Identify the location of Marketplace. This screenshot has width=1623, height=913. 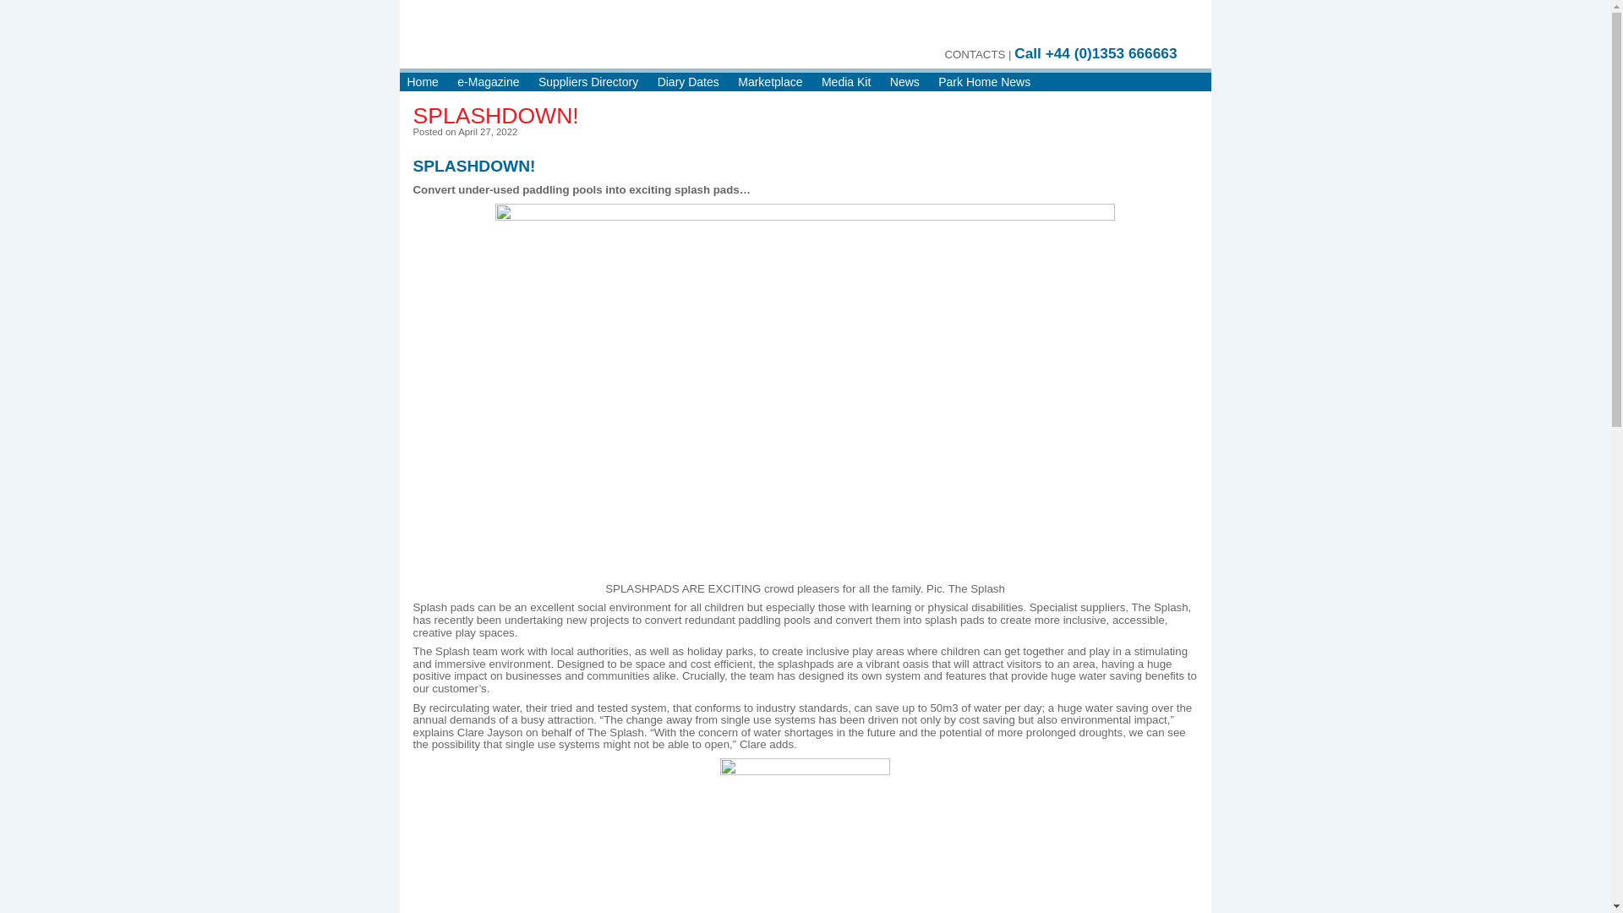
(769, 85).